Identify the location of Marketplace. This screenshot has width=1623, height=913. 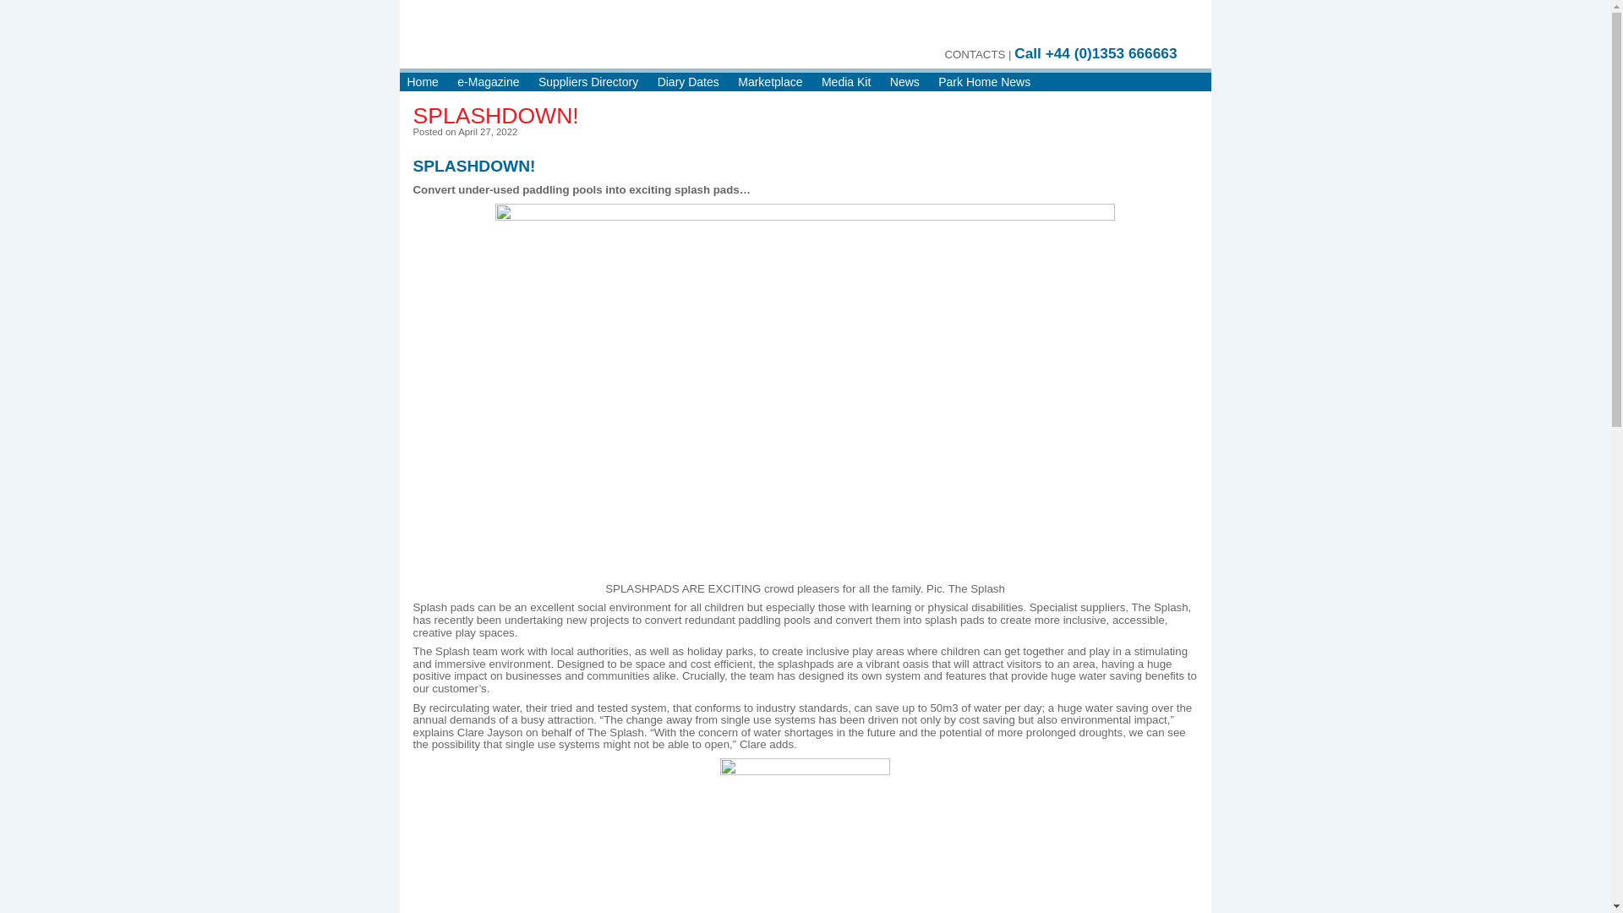
(769, 85).